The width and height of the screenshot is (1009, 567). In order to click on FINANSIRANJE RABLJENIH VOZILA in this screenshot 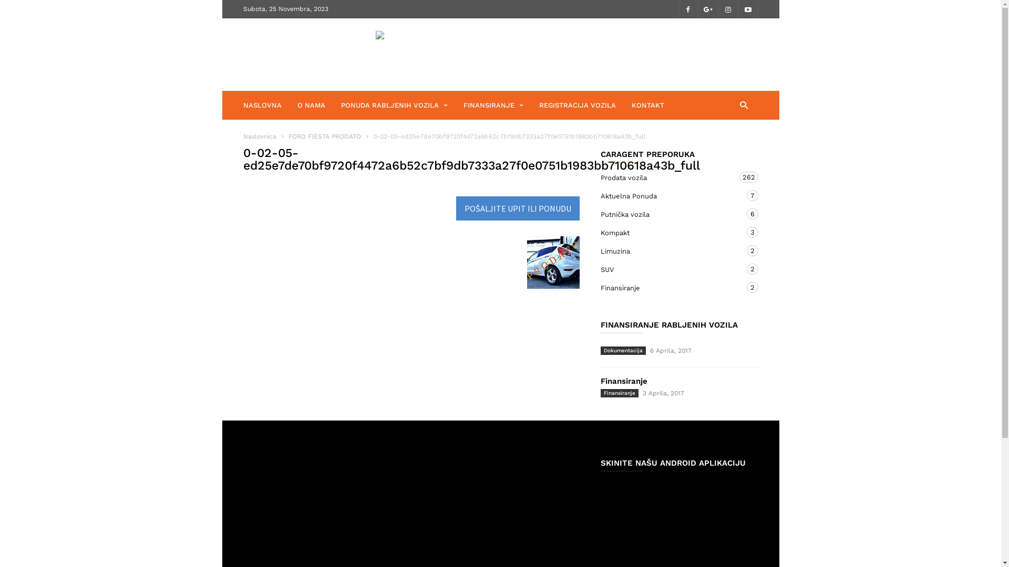, I will do `click(668, 325)`.